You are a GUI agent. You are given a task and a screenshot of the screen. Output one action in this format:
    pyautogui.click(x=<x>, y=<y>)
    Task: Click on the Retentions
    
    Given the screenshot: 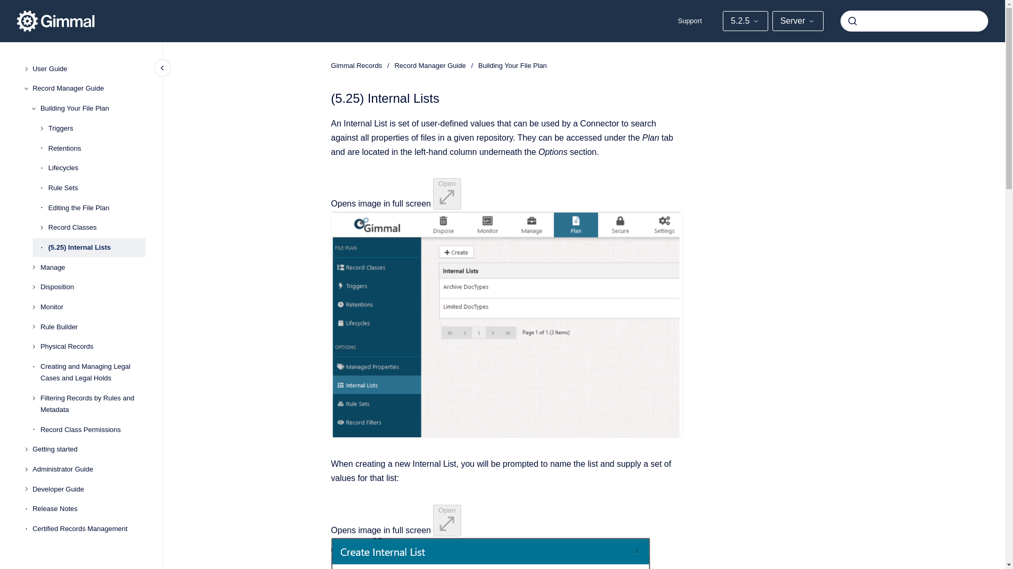 What is the action you would take?
    pyautogui.click(x=97, y=149)
    